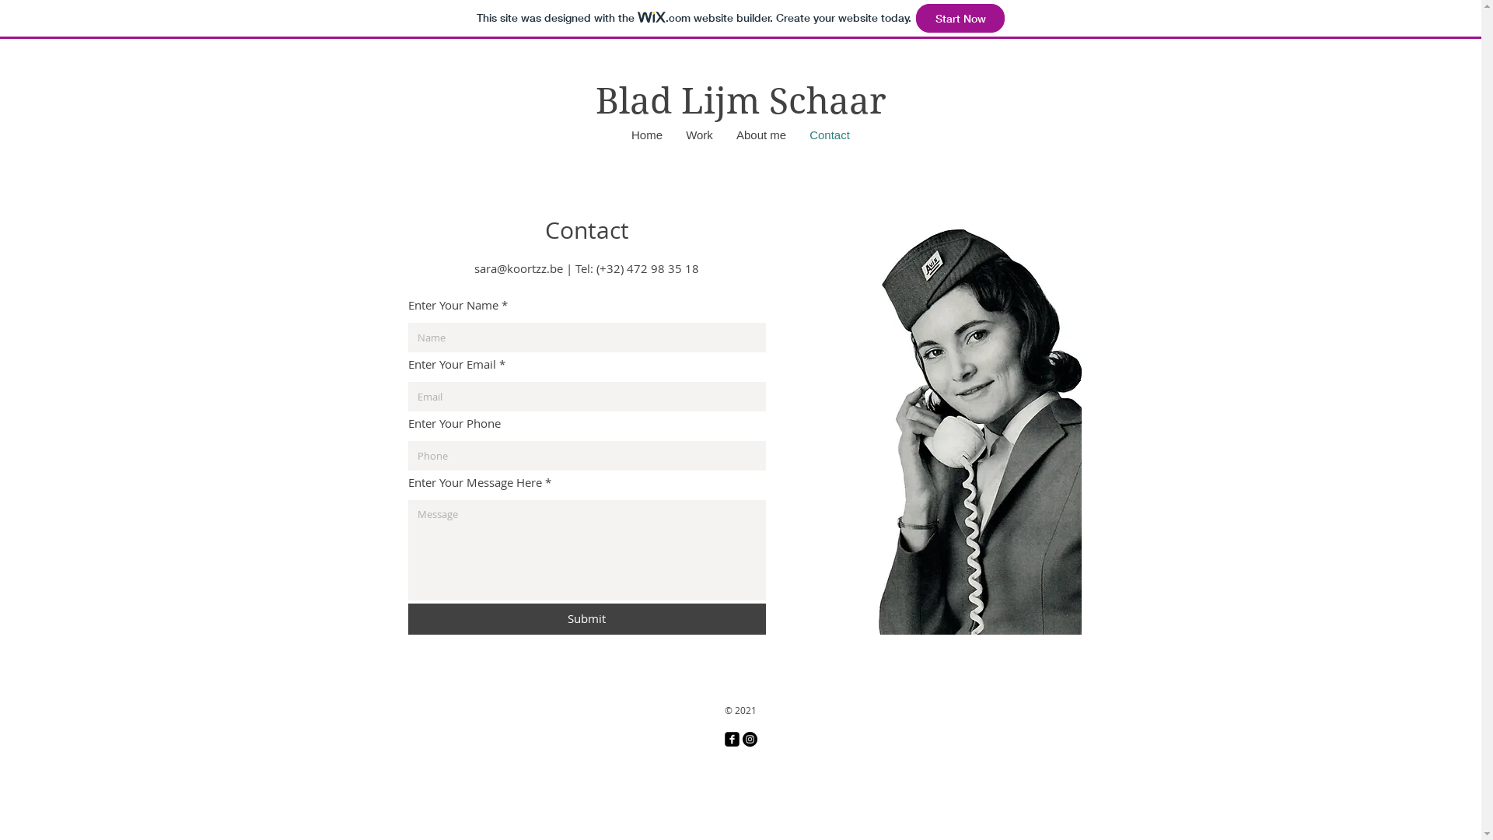  Describe the element at coordinates (519, 268) in the screenshot. I see `sara@koortzz.be` at that location.